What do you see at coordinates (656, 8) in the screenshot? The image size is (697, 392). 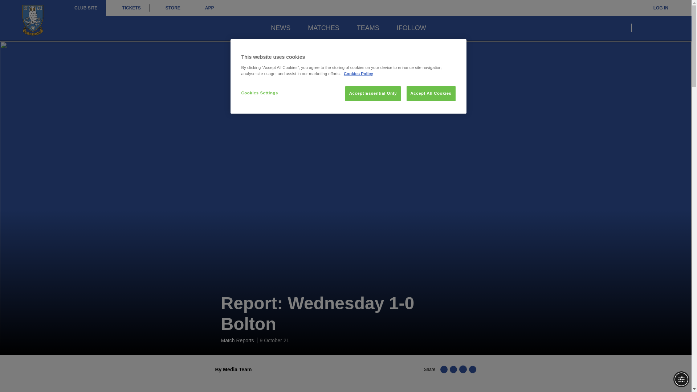 I see `LOG IN` at bounding box center [656, 8].